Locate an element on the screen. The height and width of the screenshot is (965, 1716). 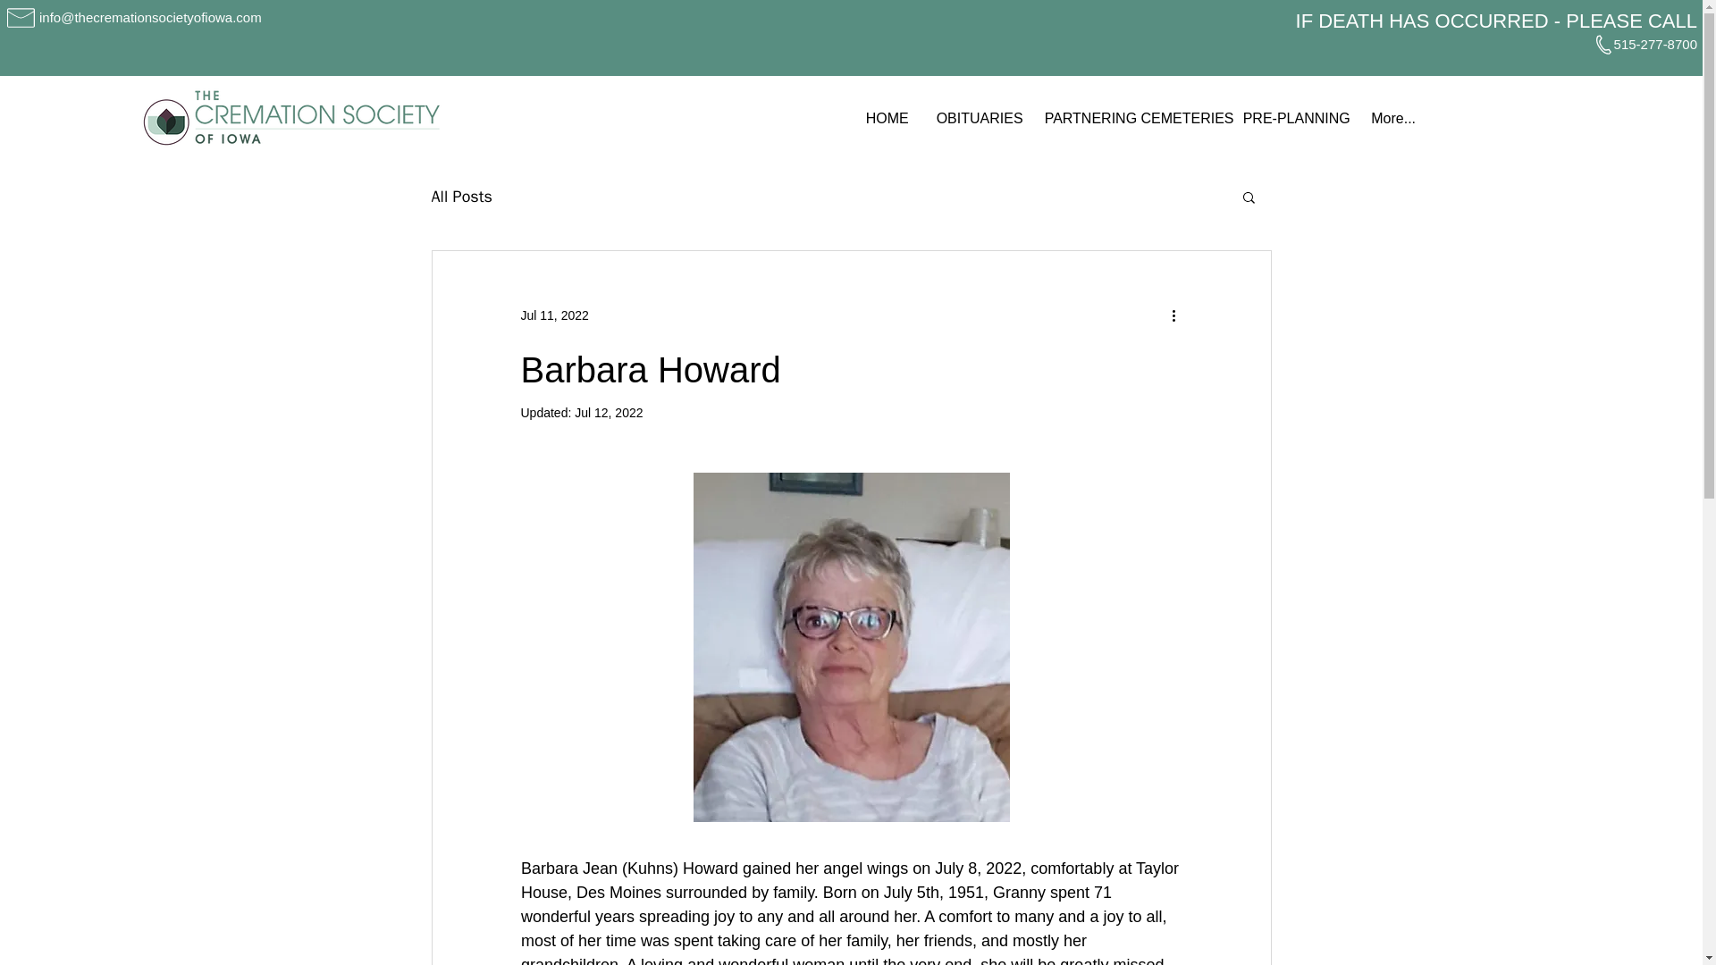
CALL is located at coordinates (1671, 20).